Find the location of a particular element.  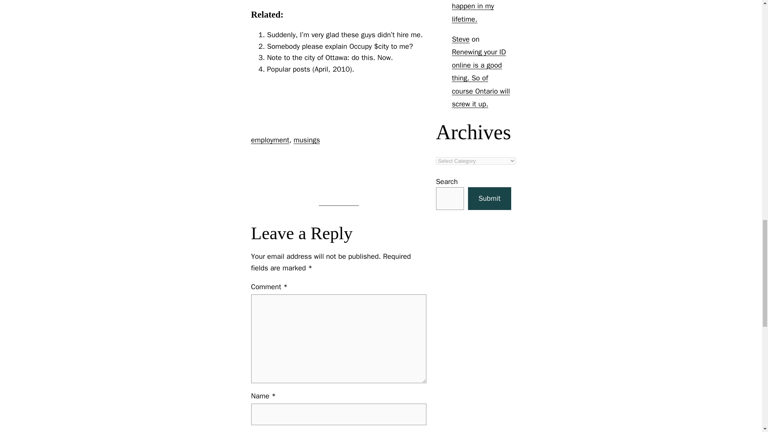

employment is located at coordinates (270, 140).